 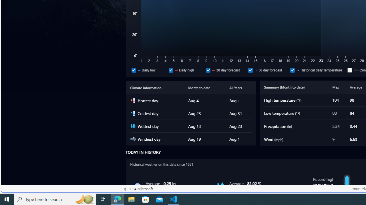 I want to click on 30 day forecast, so click(x=250, y=70).